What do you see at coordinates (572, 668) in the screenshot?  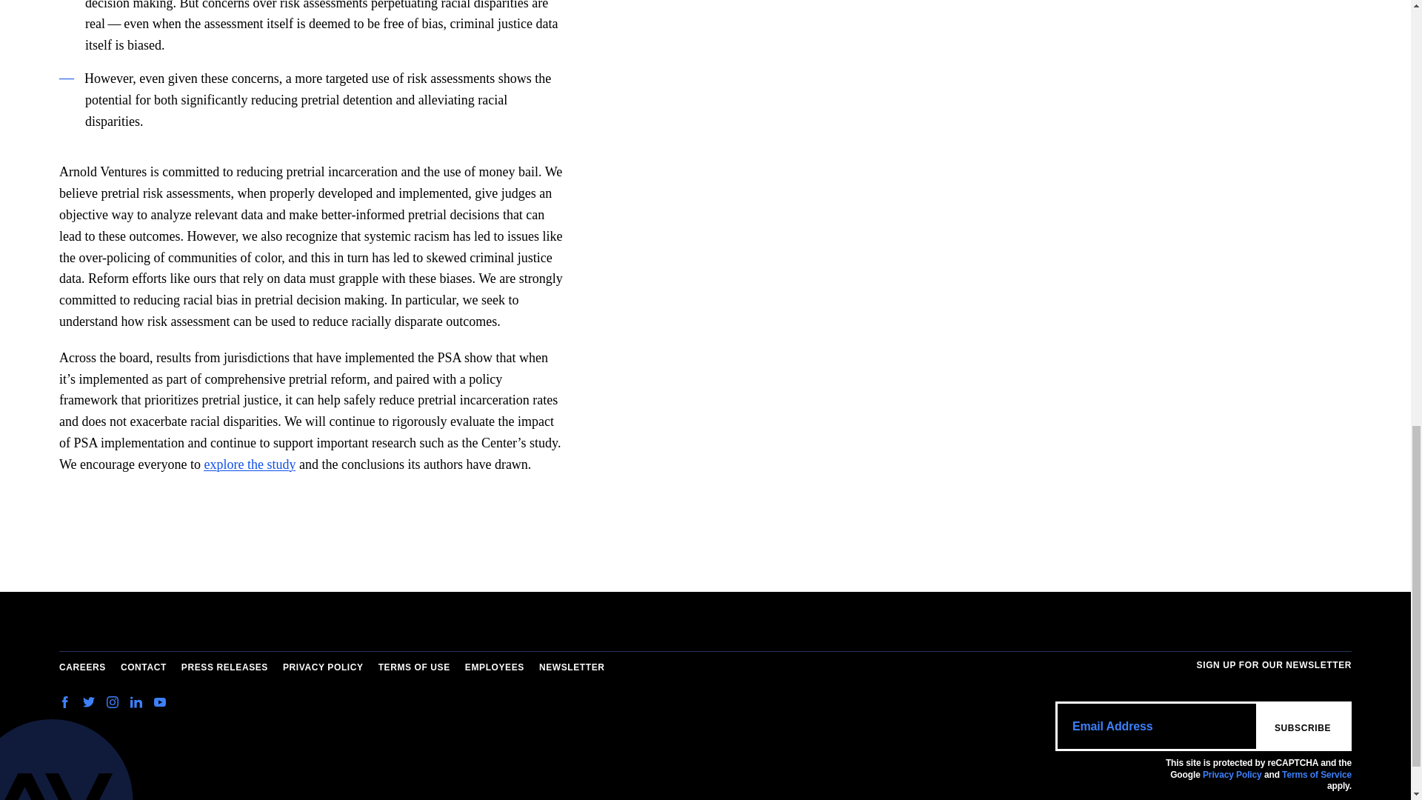 I see `NEWSLETTER` at bounding box center [572, 668].